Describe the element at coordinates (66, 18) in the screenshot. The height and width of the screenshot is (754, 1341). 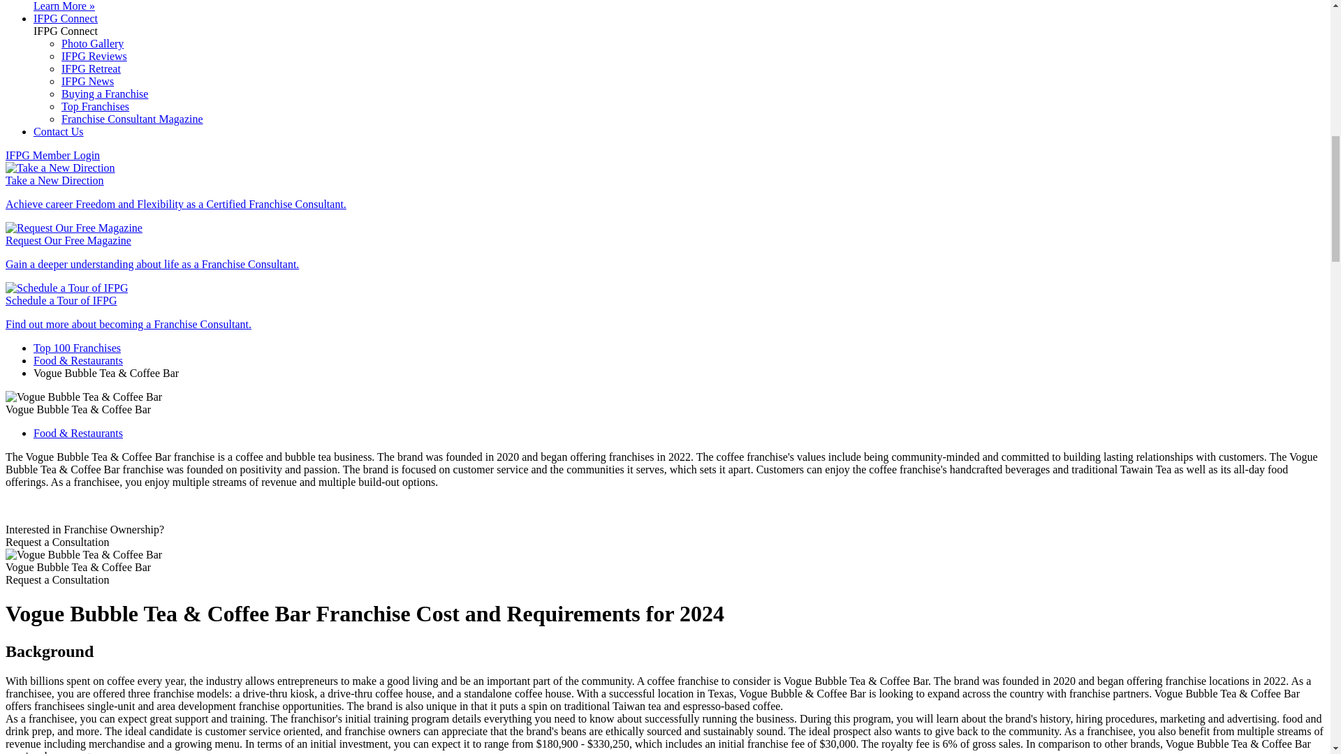
I see `IFPG Connect` at that location.